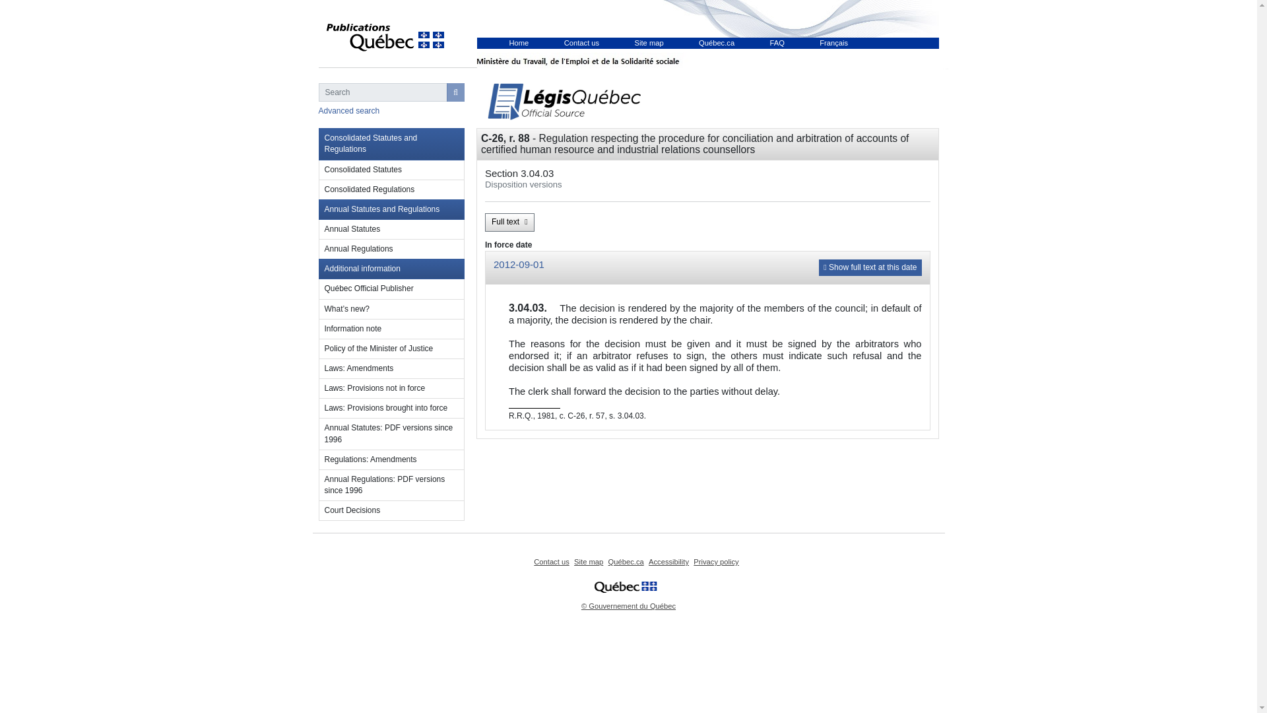 The image size is (1267, 713). I want to click on Annual Regulations, so click(391, 250).